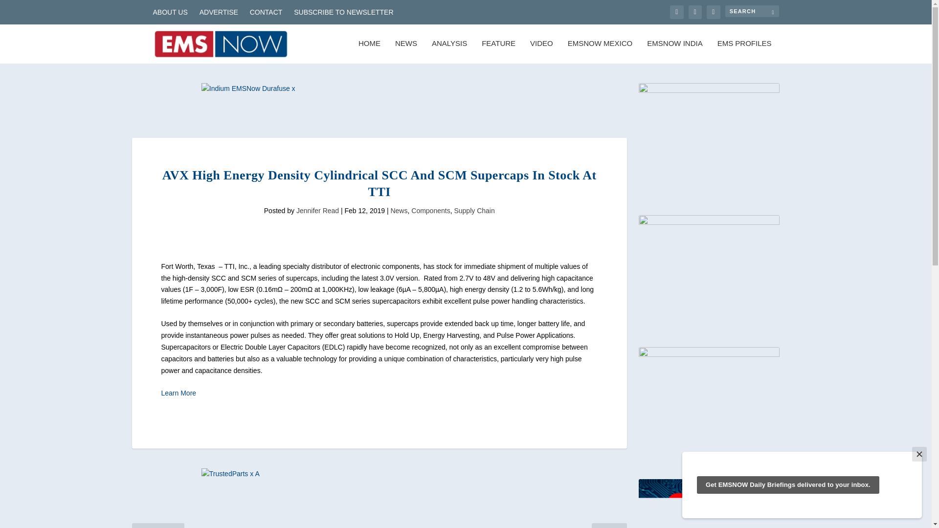  What do you see at coordinates (406, 51) in the screenshot?
I see `NEWS` at bounding box center [406, 51].